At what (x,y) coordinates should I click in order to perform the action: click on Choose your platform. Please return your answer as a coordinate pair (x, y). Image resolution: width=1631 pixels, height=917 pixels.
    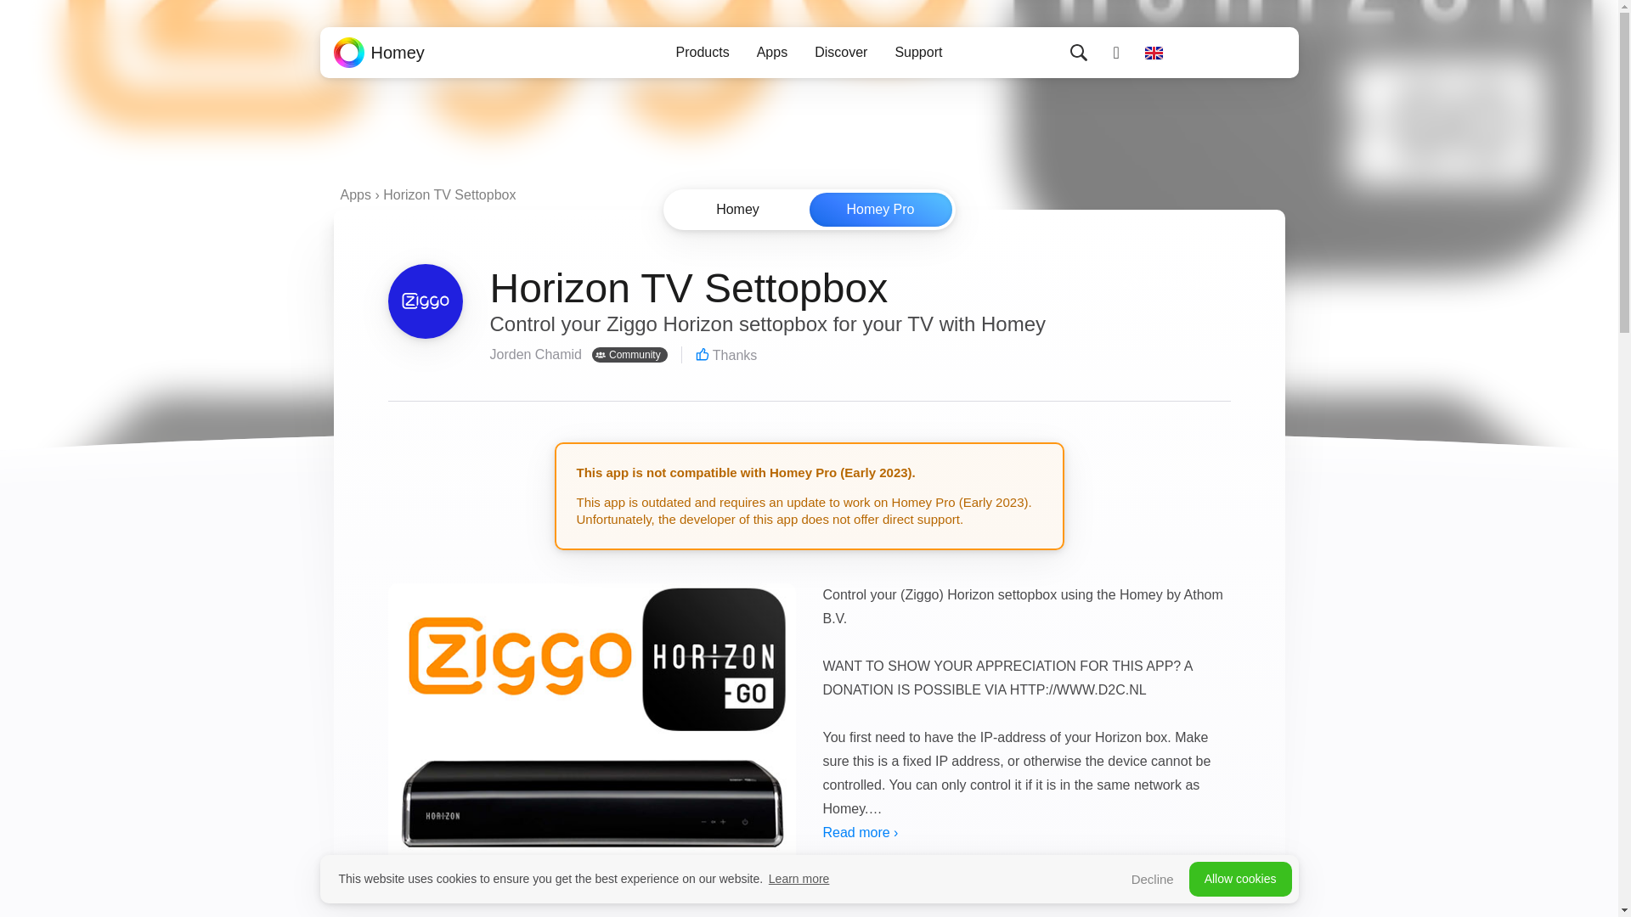
    Looking at the image, I should click on (808, 209).